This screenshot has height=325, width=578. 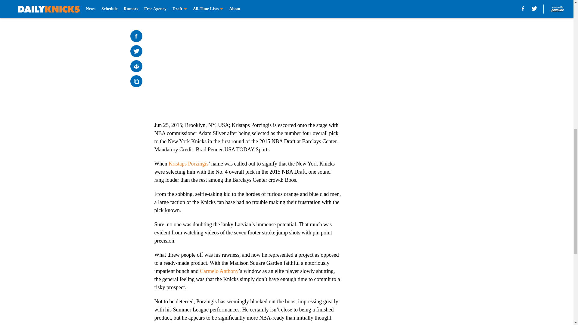 I want to click on Prev, so click(x=172, y=2).